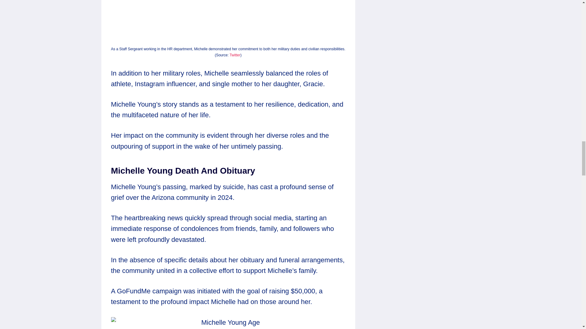 The image size is (586, 329). I want to click on Twitter, so click(235, 55).